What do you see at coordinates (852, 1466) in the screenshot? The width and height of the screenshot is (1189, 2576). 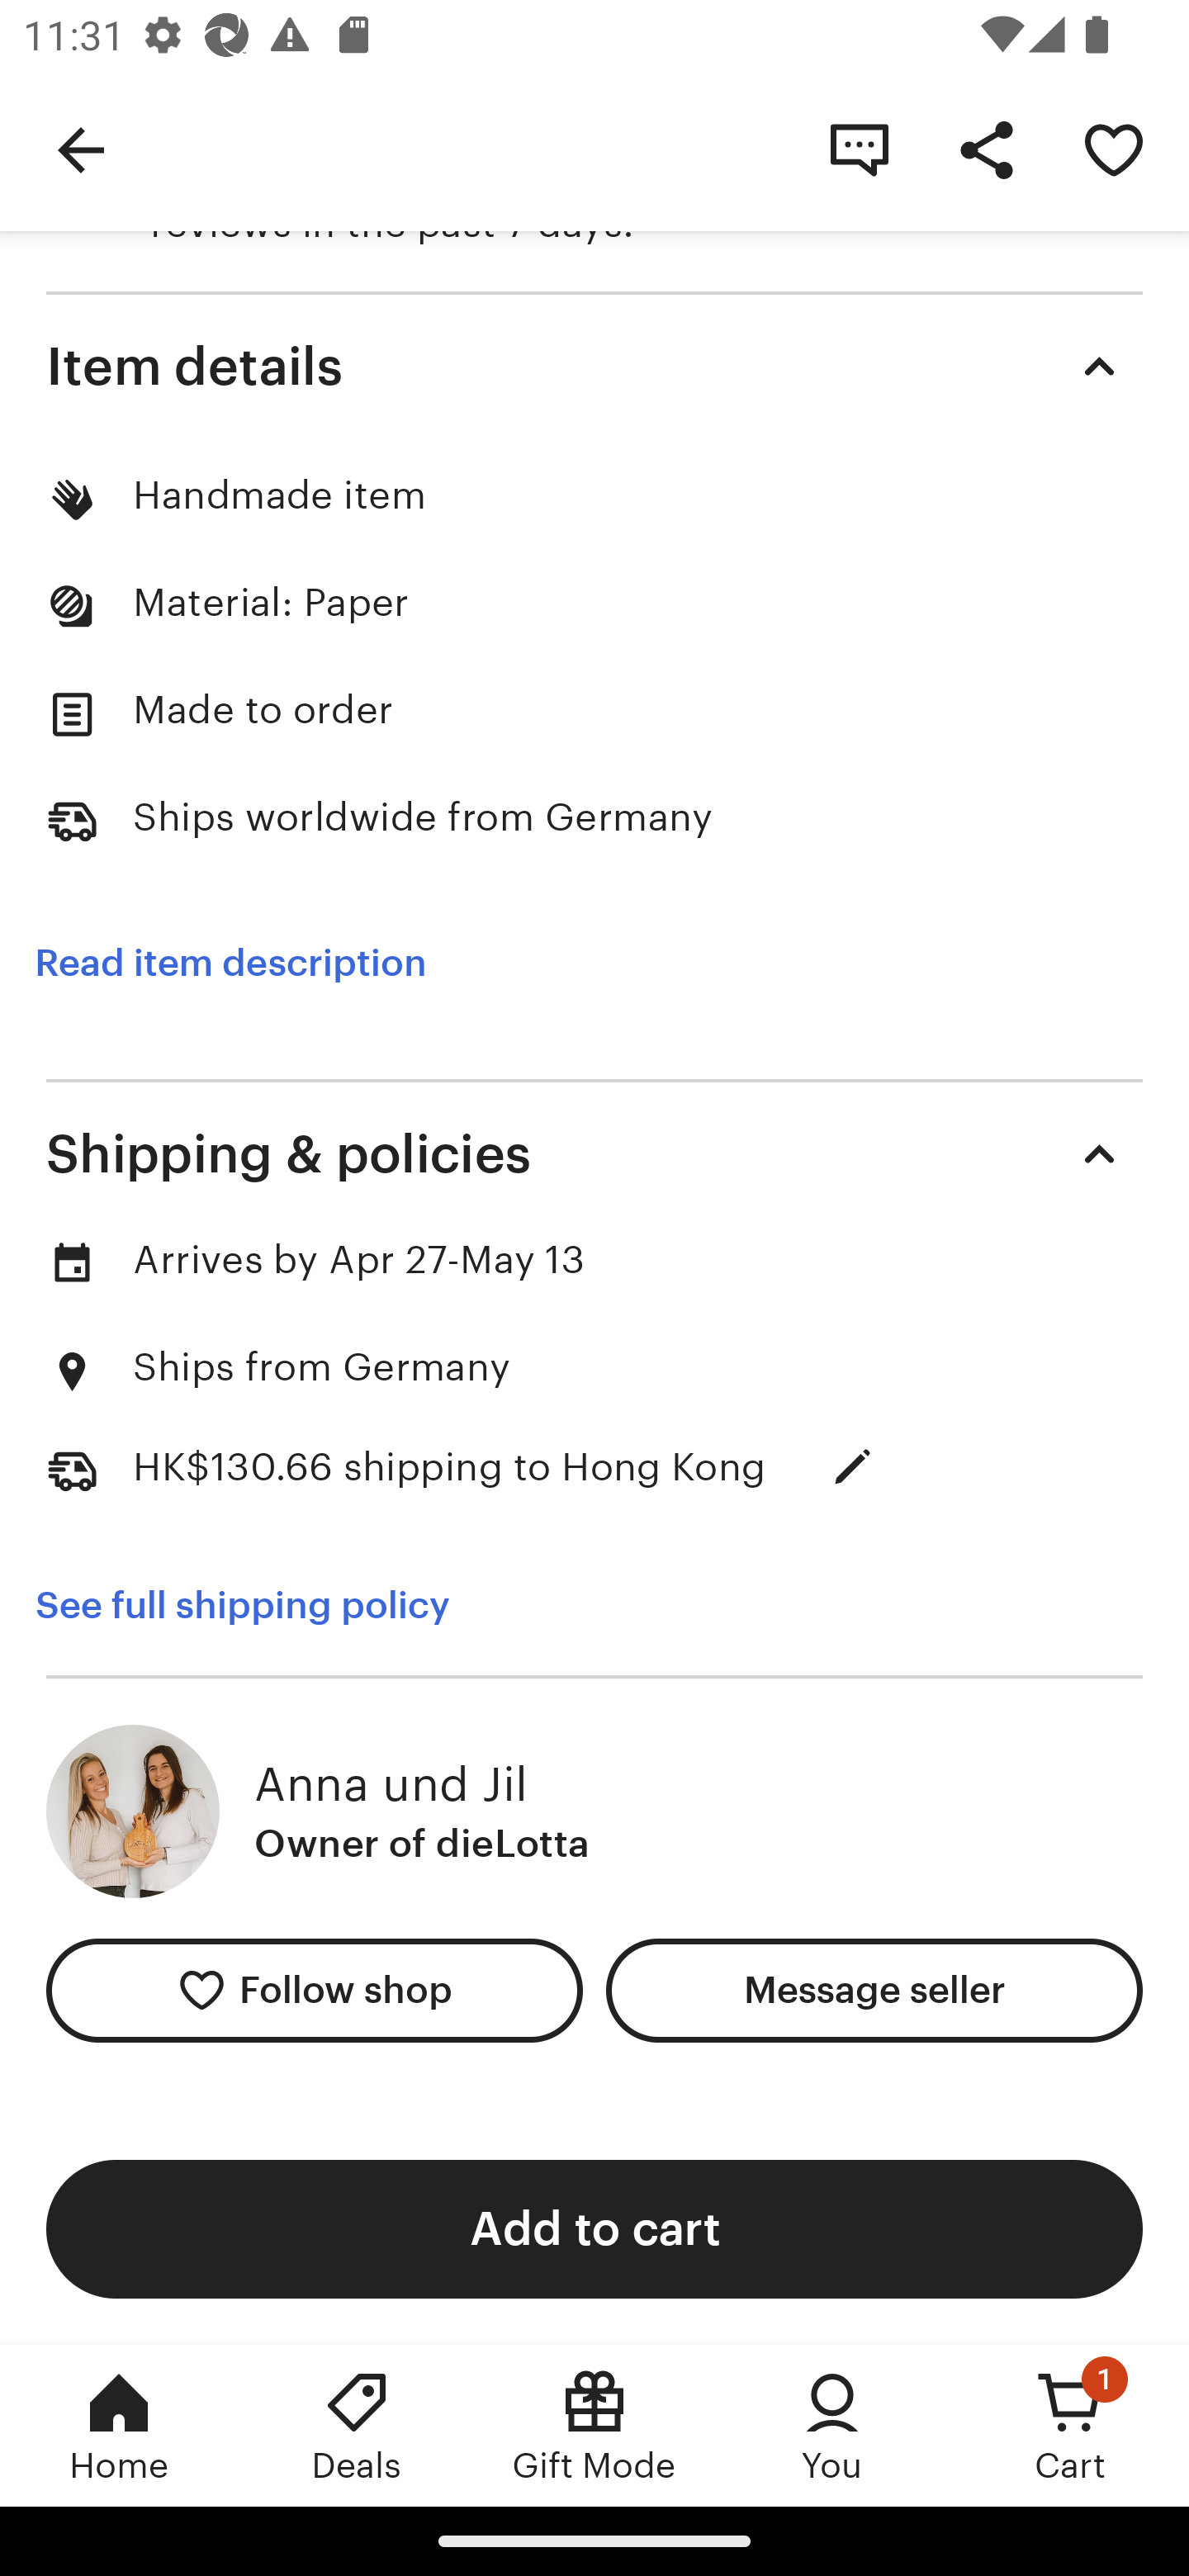 I see `Update` at bounding box center [852, 1466].